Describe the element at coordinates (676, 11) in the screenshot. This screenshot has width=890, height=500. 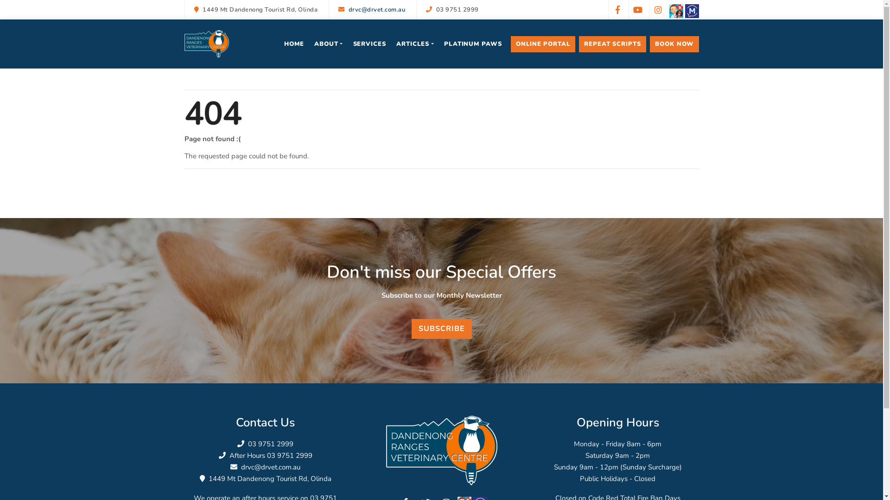
I see `Vetcheck` at that location.